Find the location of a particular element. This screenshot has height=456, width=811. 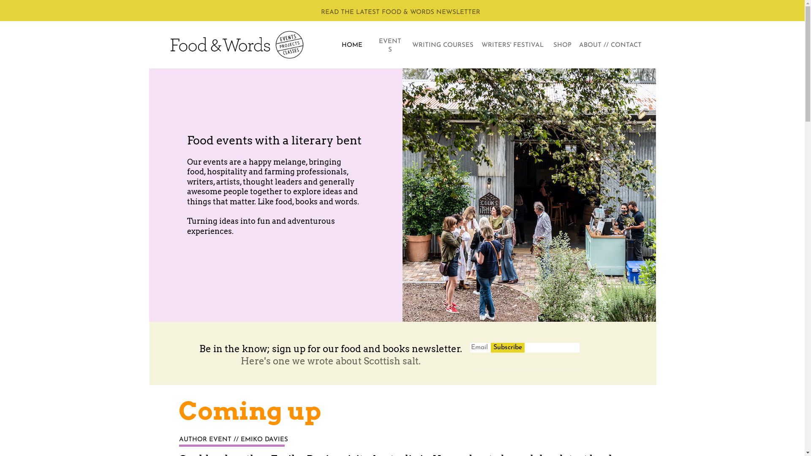

Subscribe is located at coordinates (508, 348).